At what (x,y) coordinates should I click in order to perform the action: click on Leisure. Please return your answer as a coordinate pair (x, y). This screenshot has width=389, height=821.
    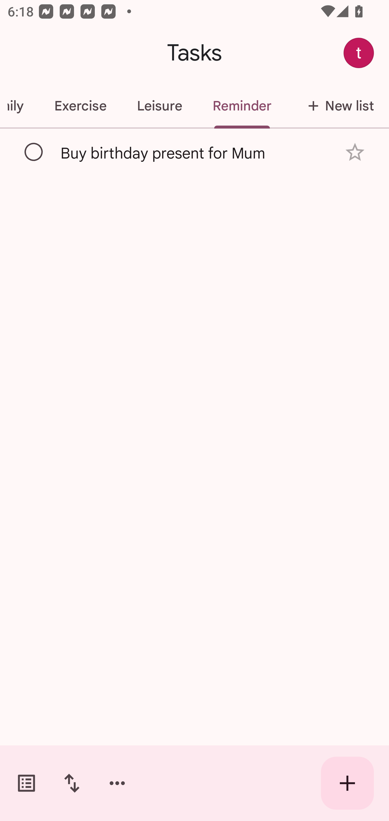
    Looking at the image, I should click on (159, 106).